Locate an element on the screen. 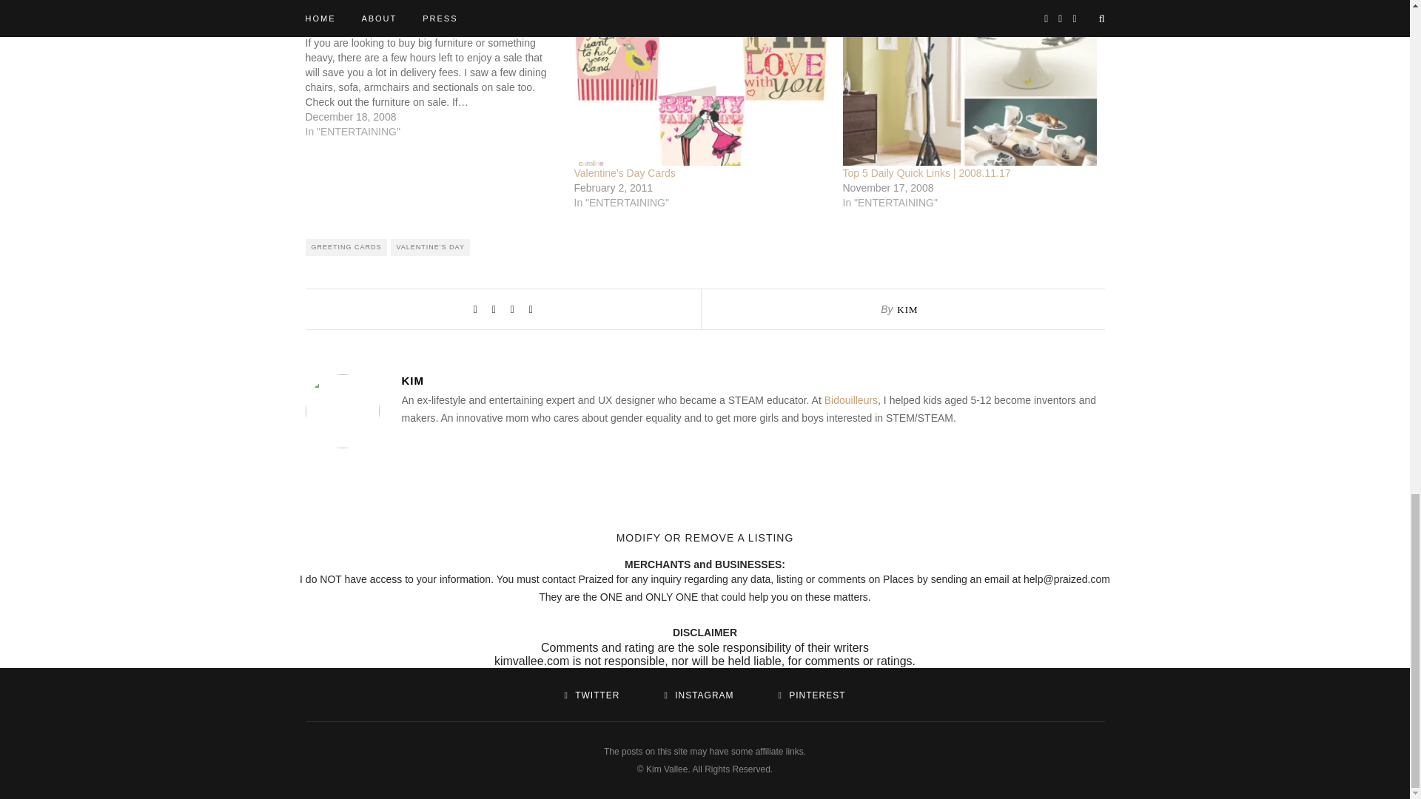  One-Day Free Shipping at West Elm is located at coordinates (440, 80).